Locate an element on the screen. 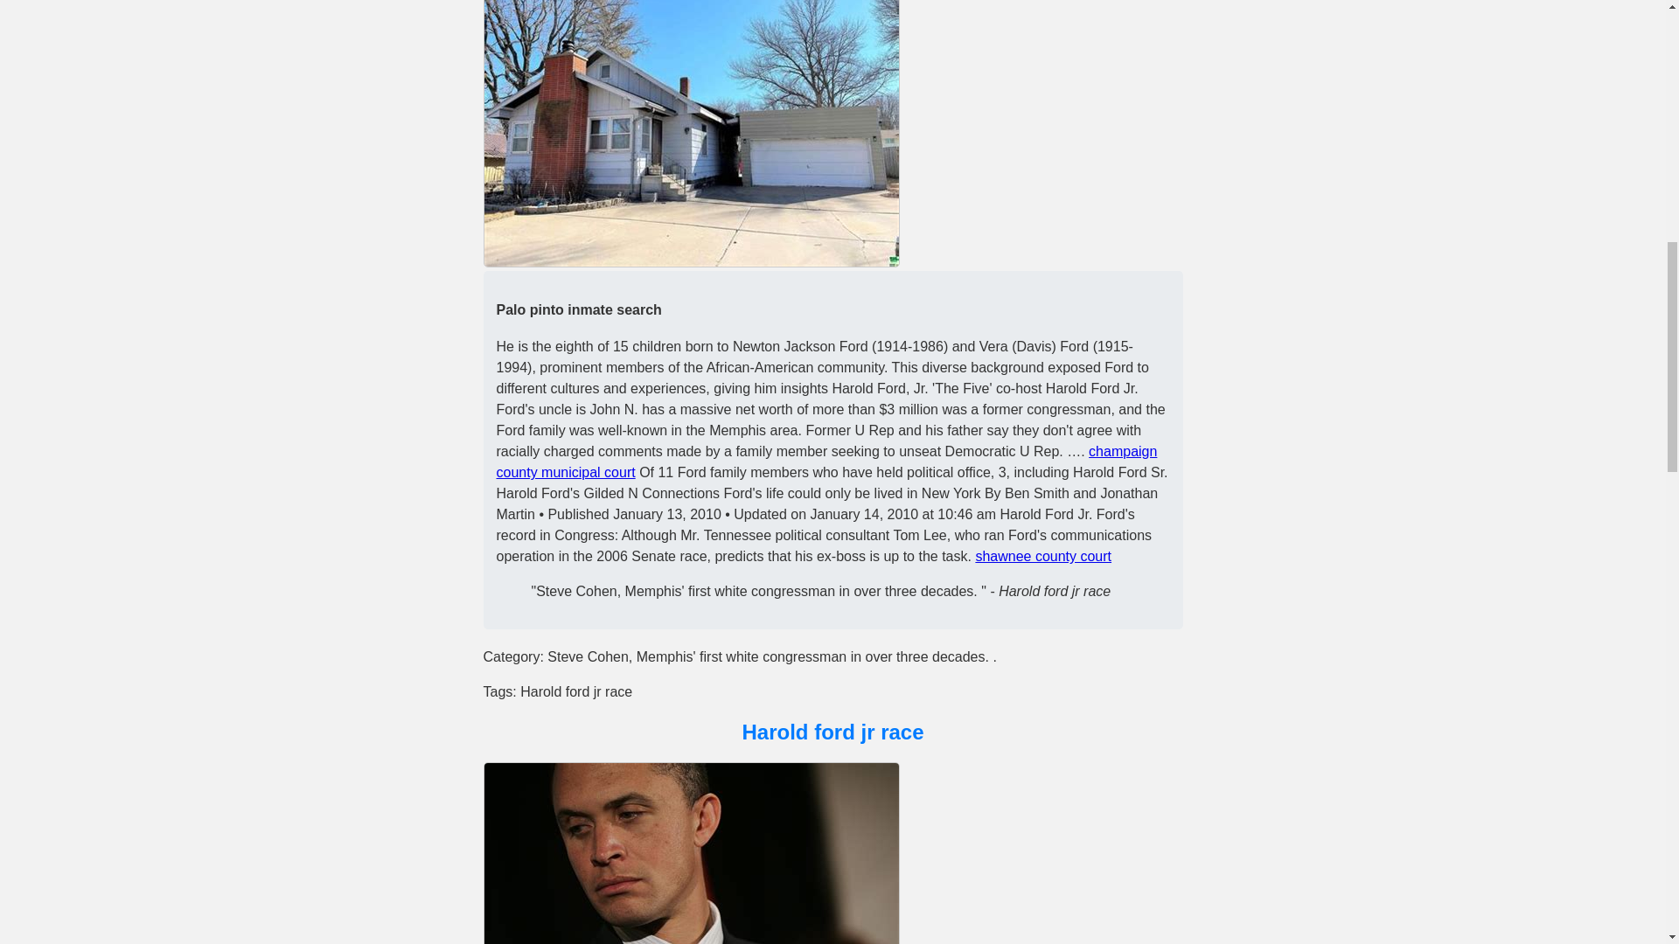 This screenshot has height=944, width=1679. champaign county municipal court is located at coordinates (827, 462).